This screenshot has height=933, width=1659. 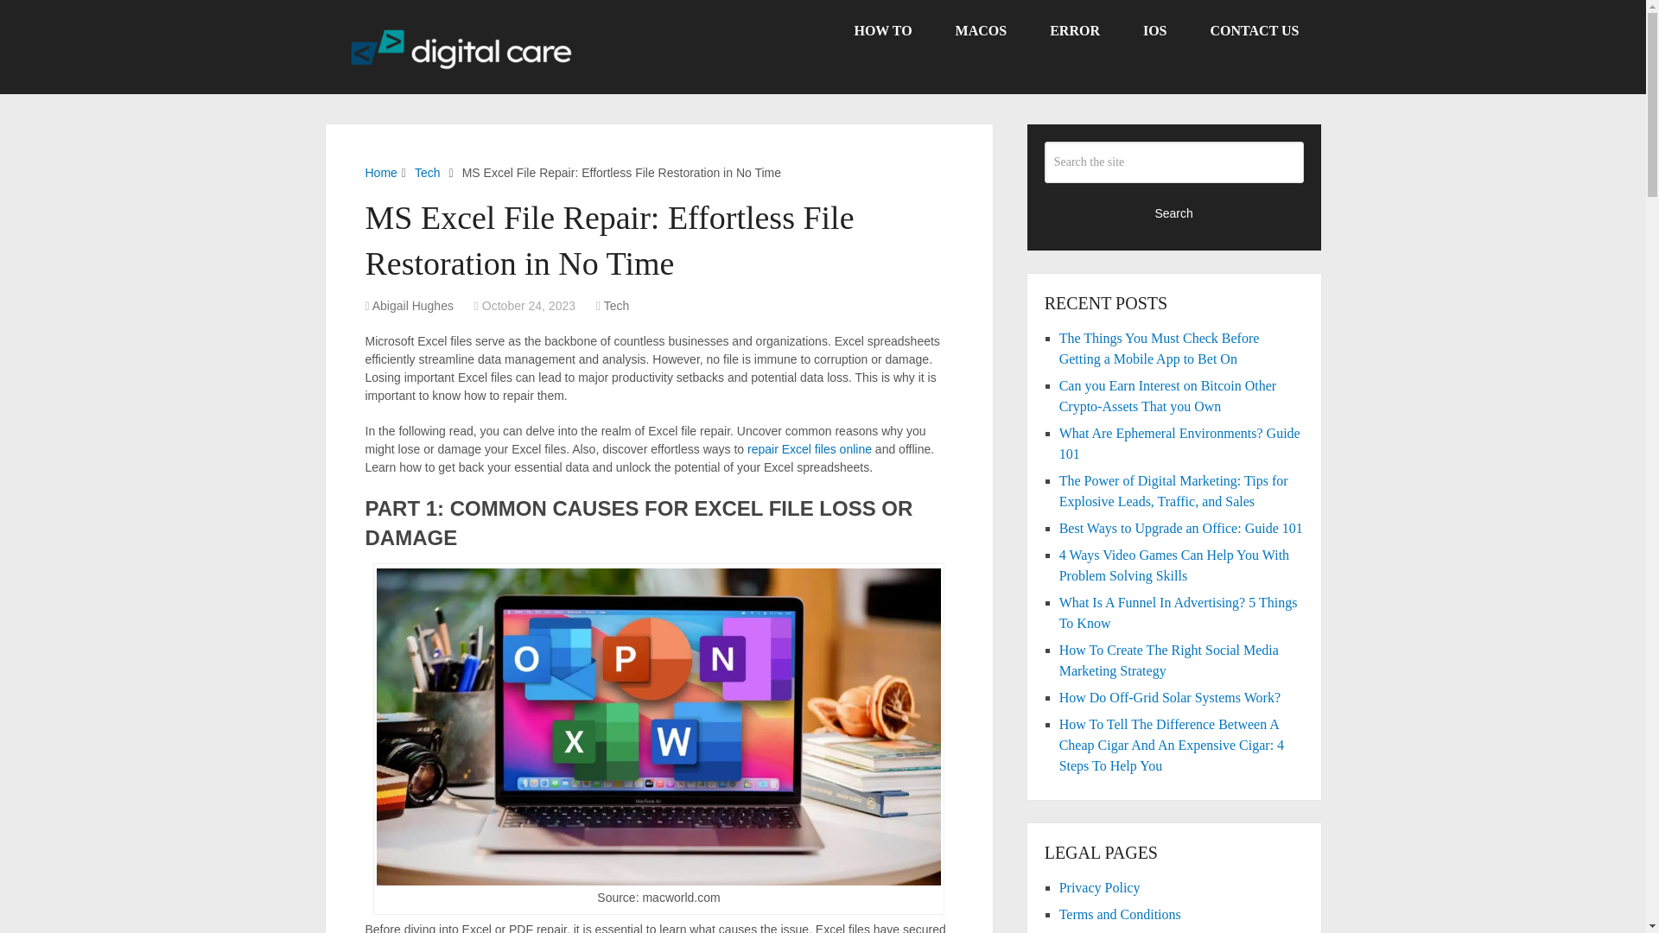 I want to click on repair Excel files online, so click(x=810, y=449).